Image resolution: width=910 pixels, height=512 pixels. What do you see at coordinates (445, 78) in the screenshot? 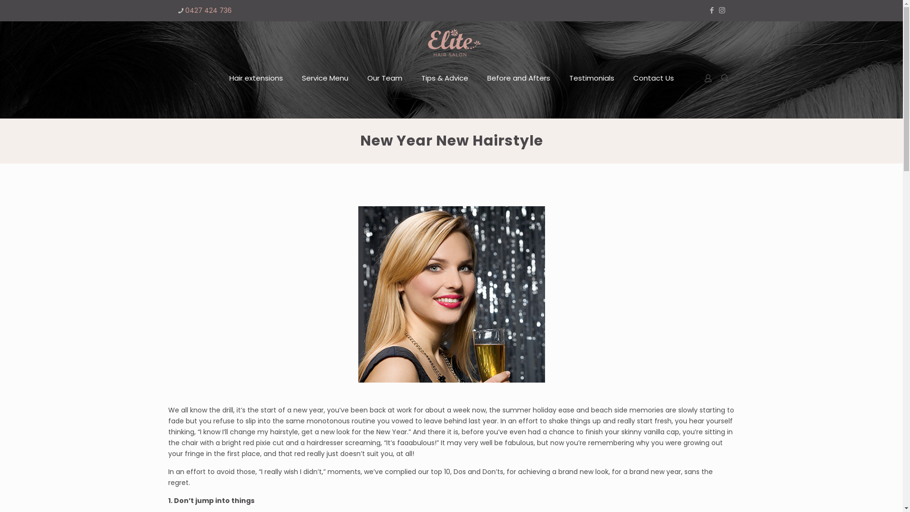
I see `Tips & Advice` at bounding box center [445, 78].